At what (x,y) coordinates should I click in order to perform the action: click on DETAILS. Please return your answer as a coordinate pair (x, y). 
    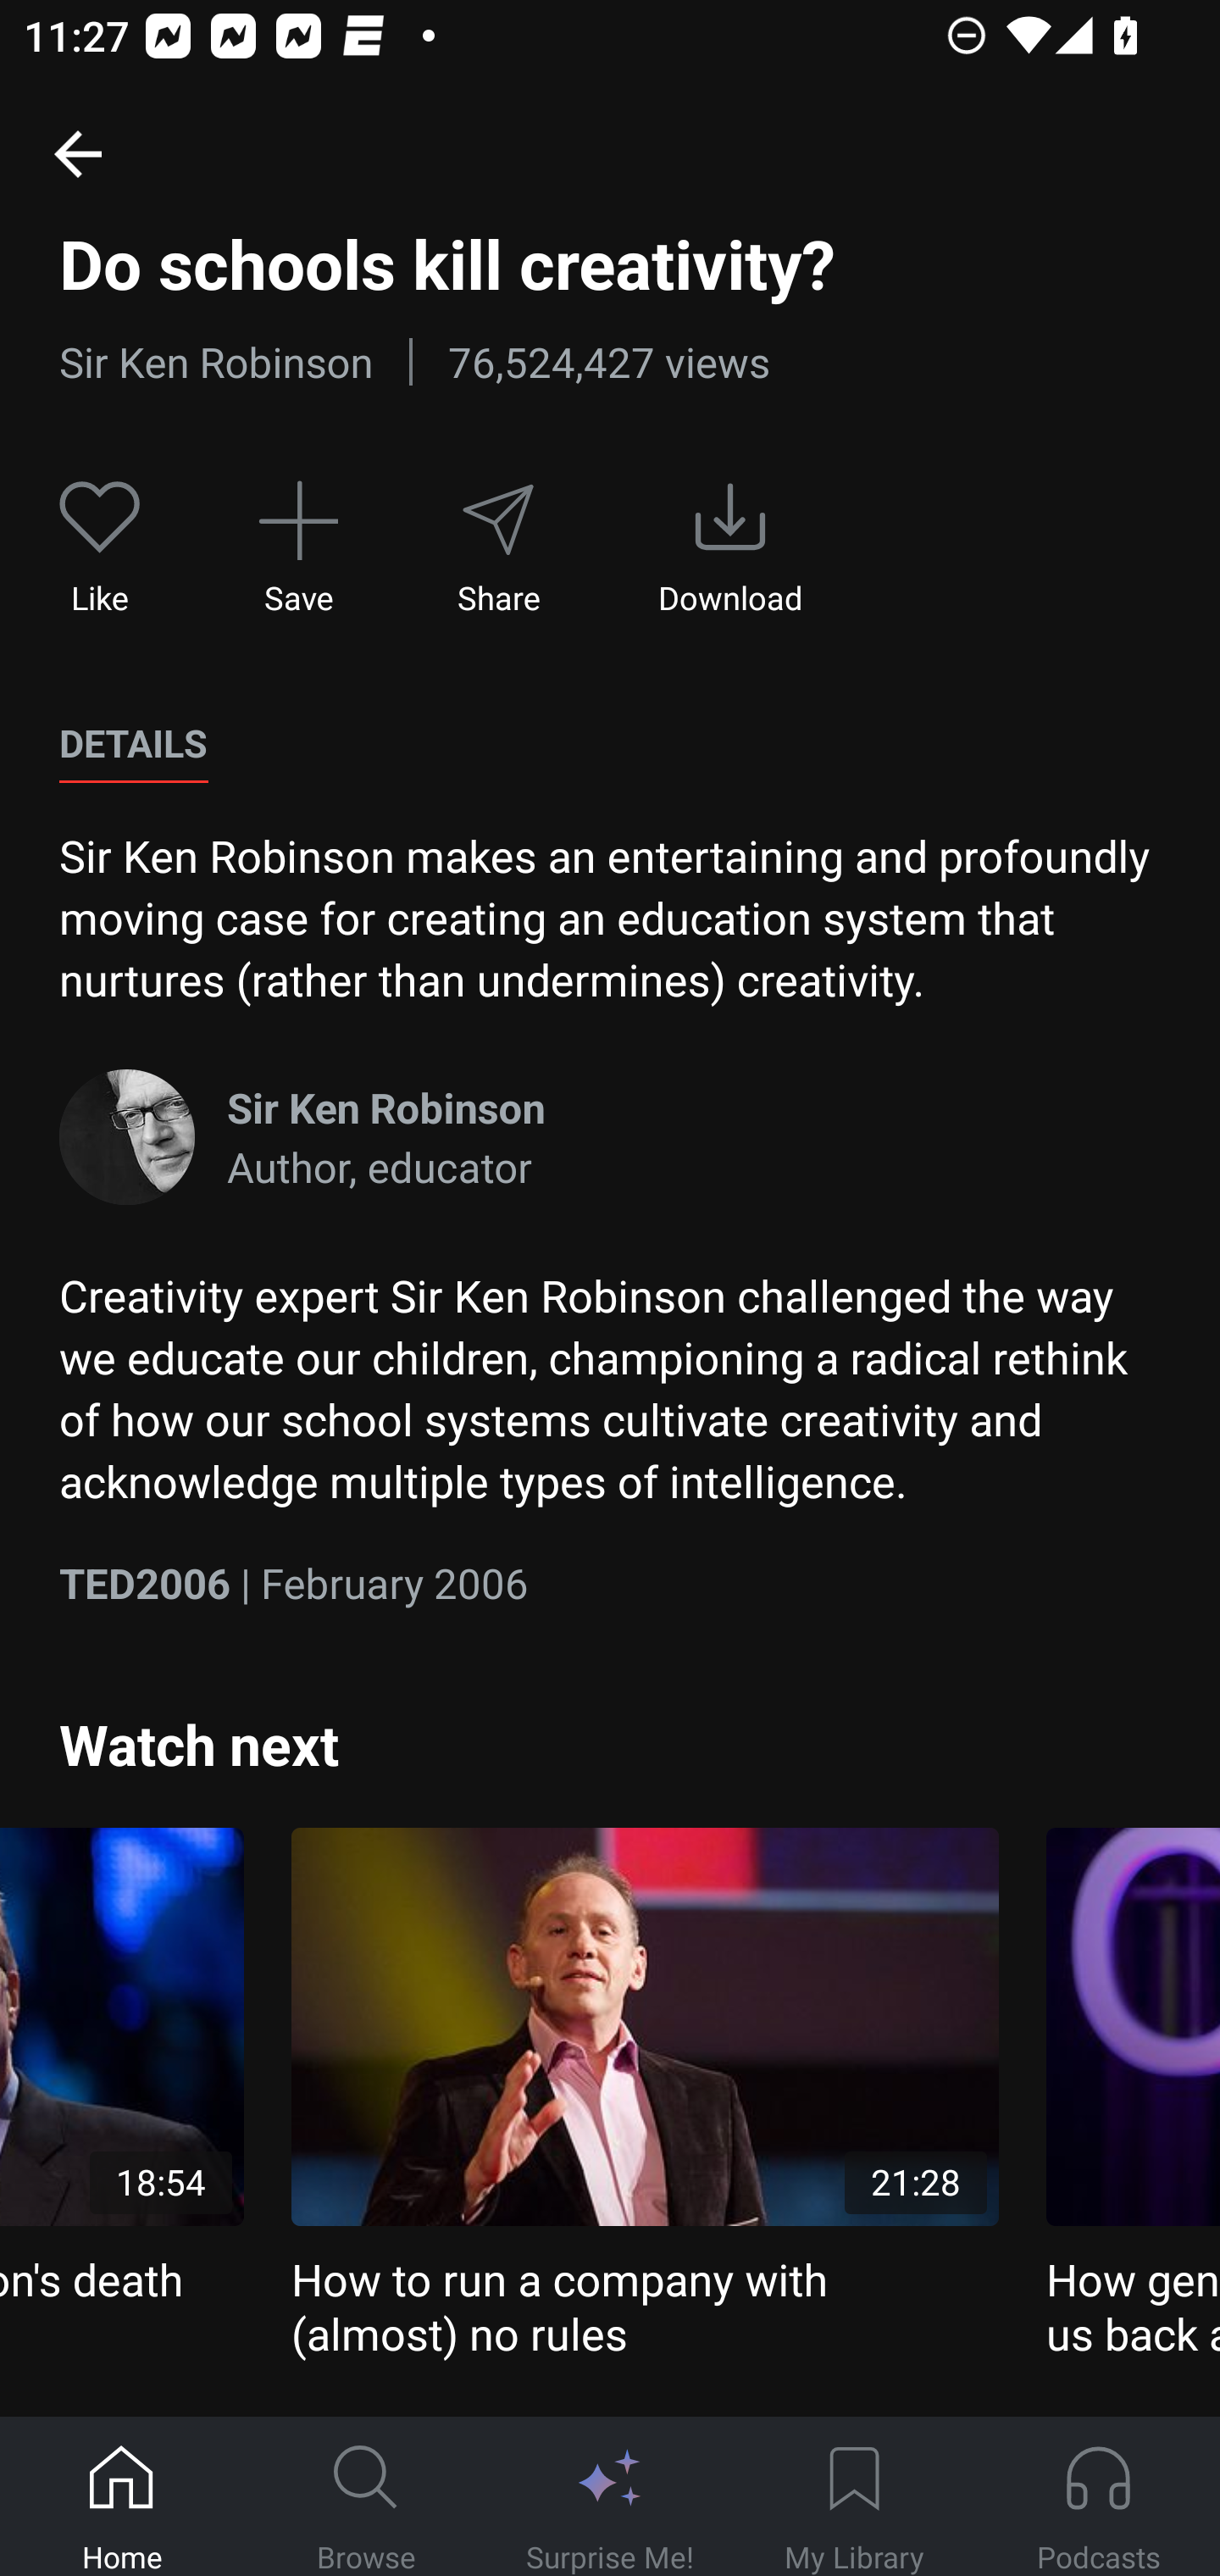
    Looking at the image, I should click on (133, 744).